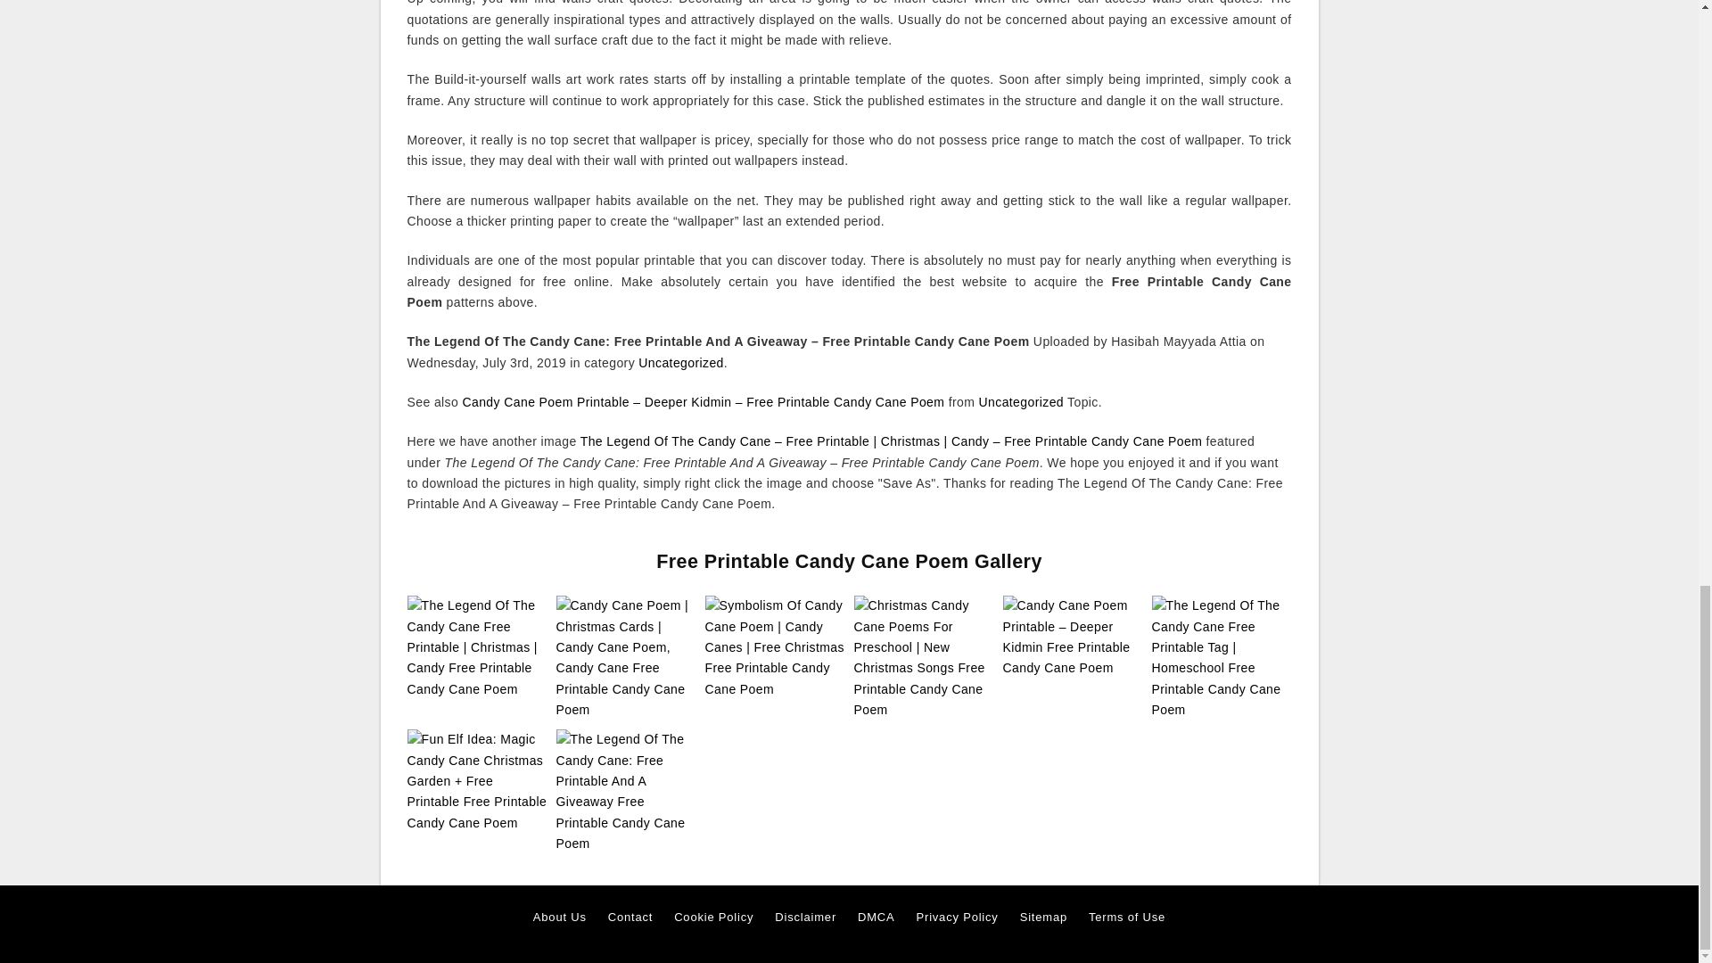 The height and width of the screenshot is (963, 1712). I want to click on Uncategorized, so click(1021, 401).